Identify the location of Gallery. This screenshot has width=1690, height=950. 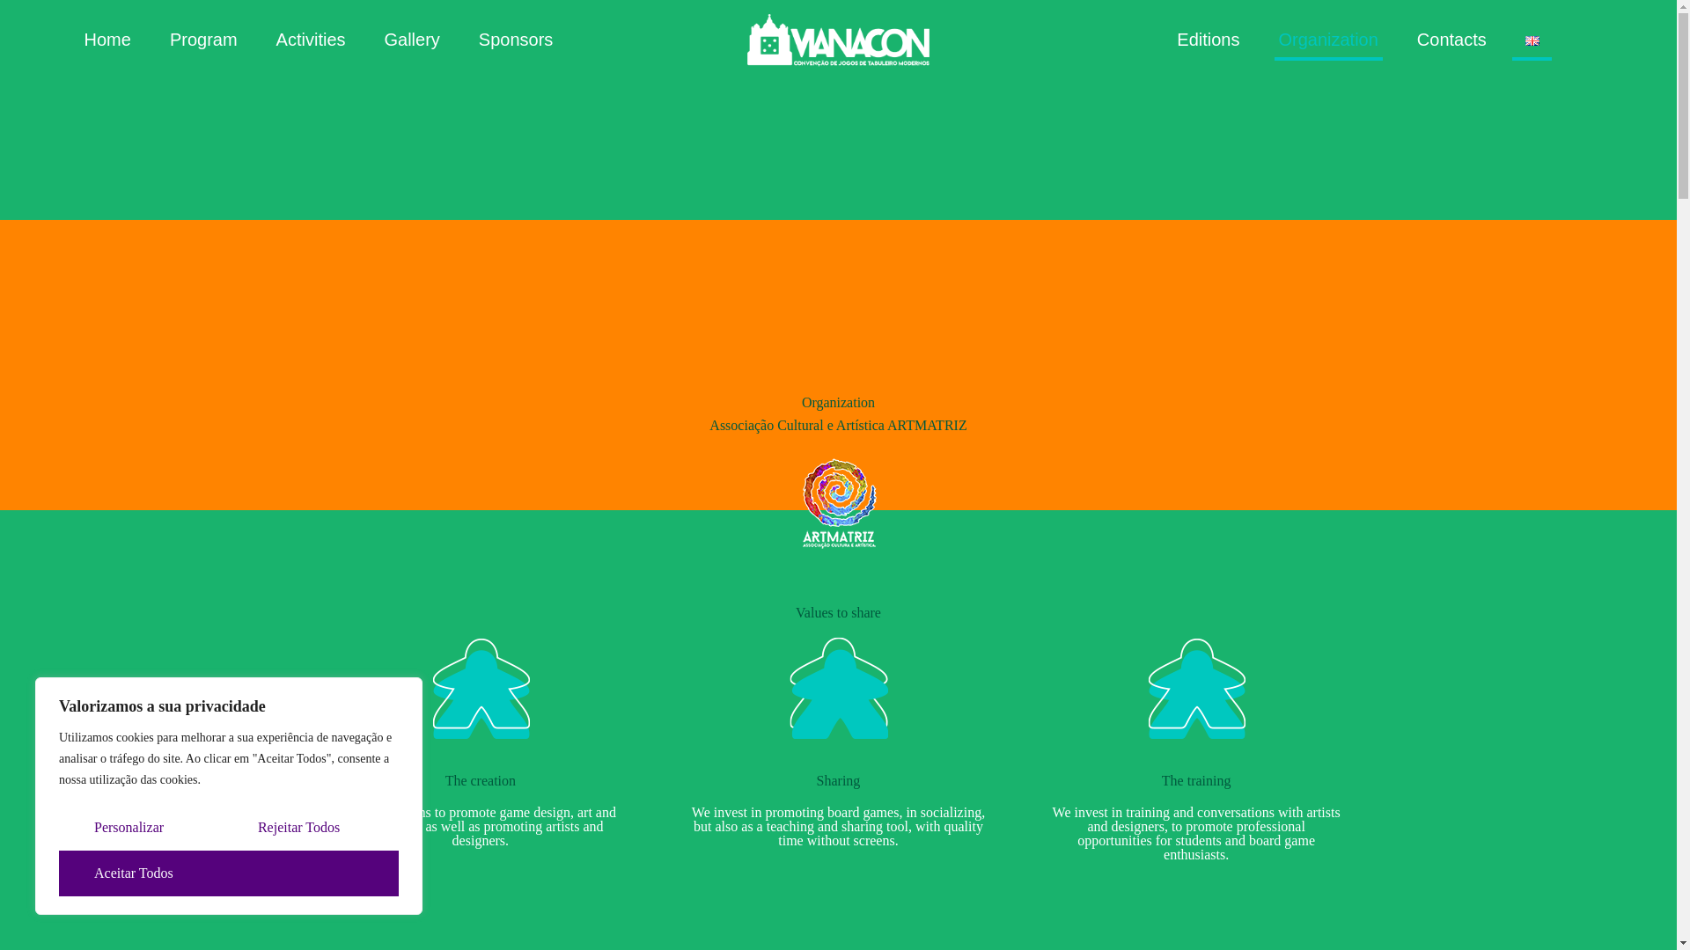
(411, 39).